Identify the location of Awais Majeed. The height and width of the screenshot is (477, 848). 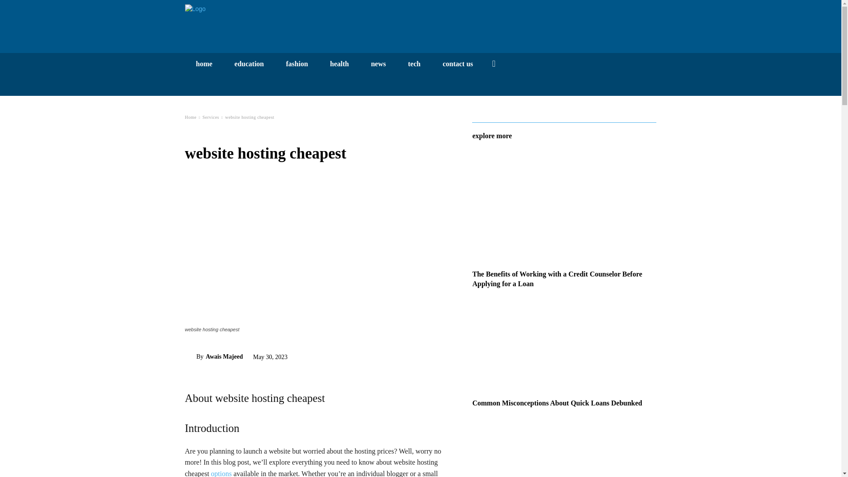
(190, 357).